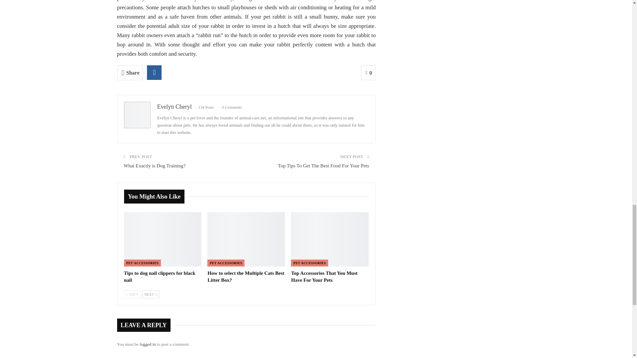  Describe the element at coordinates (324, 276) in the screenshot. I see `Top Accessories That You Must Have For Your Pets` at that location.